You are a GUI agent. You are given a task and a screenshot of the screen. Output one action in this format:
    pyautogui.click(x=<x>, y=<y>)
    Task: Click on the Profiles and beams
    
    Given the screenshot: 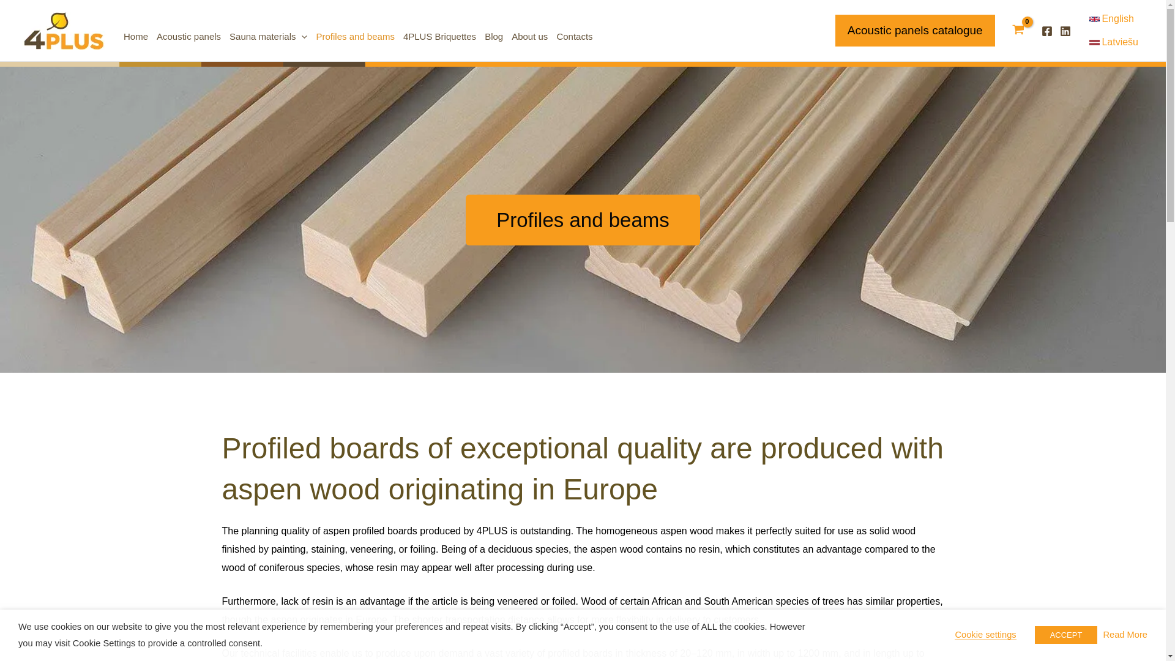 What is the action you would take?
    pyautogui.click(x=582, y=219)
    